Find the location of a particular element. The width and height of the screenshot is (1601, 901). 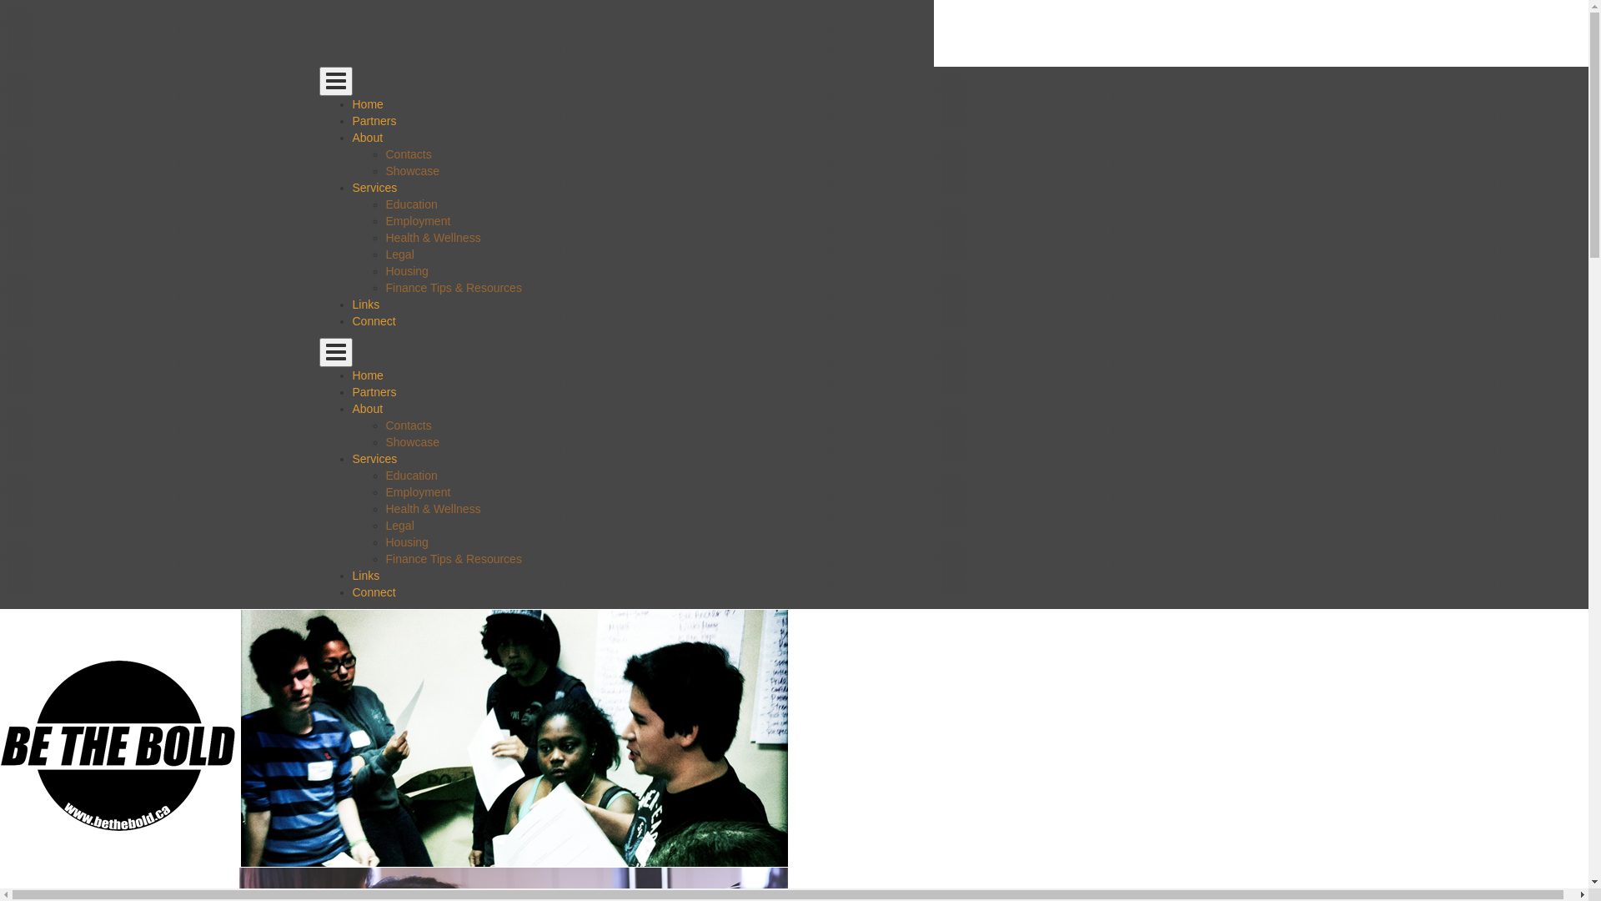

Showcase is located at coordinates (412, 171).